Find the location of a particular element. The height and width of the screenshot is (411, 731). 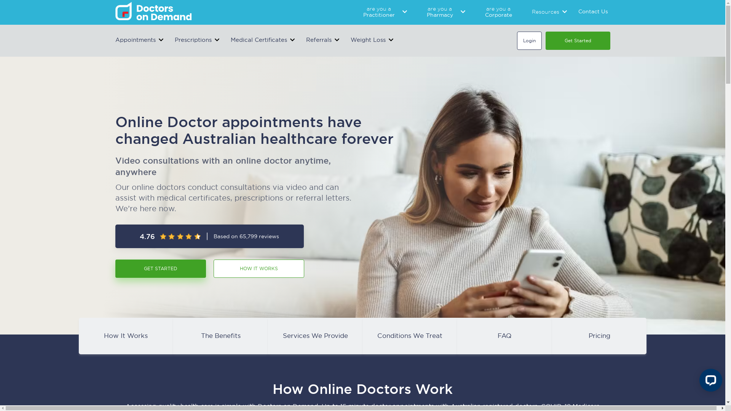

are you a
Practitioner is located at coordinates (379, 11).